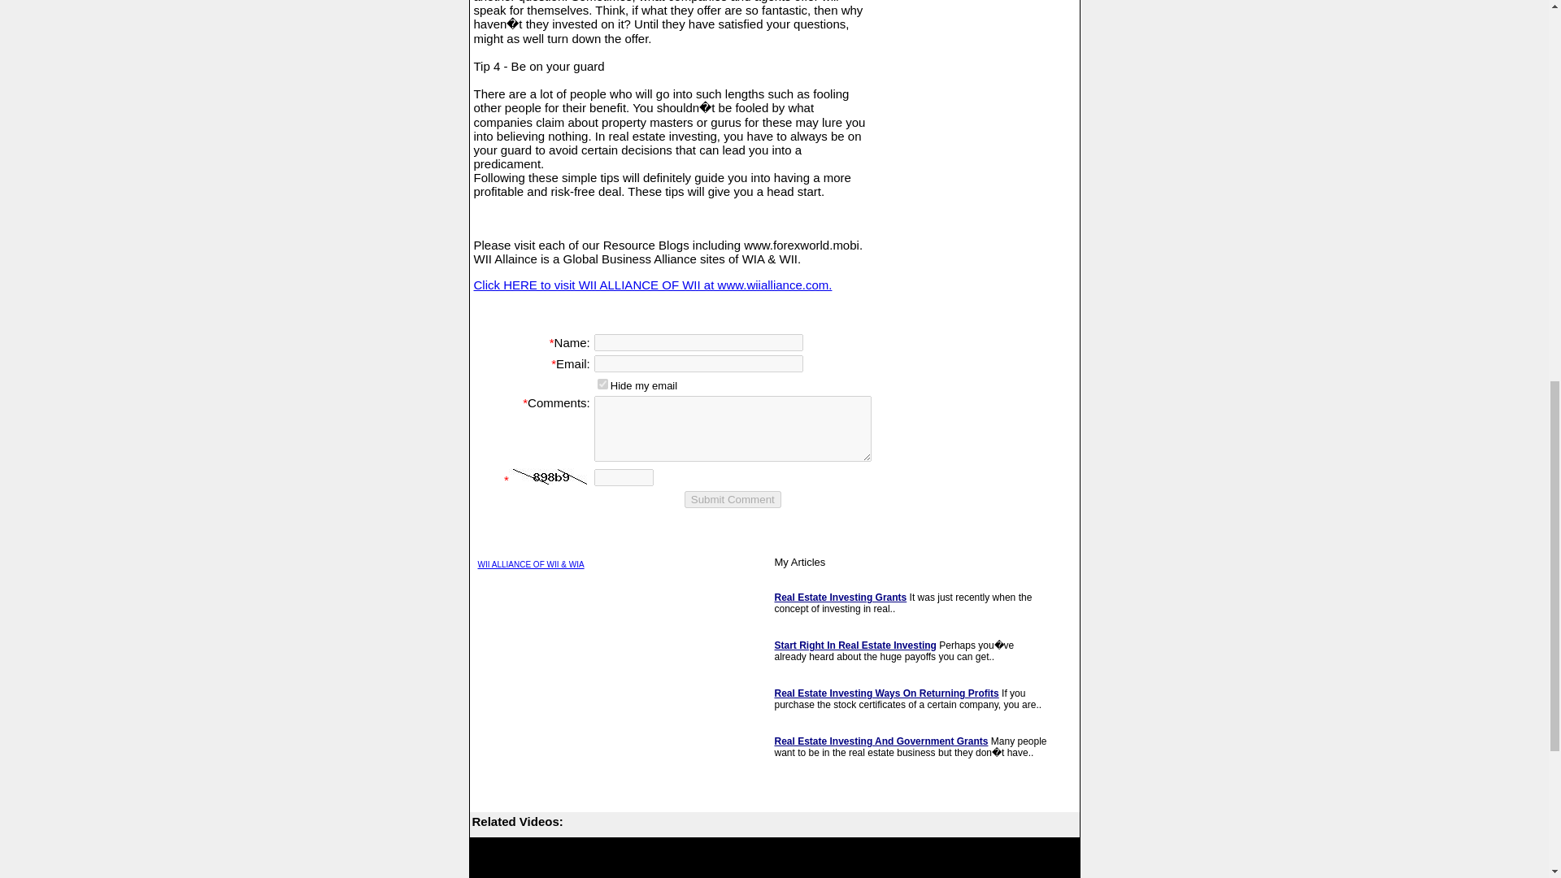  I want to click on Real Estate Investing Grants, so click(841, 597).